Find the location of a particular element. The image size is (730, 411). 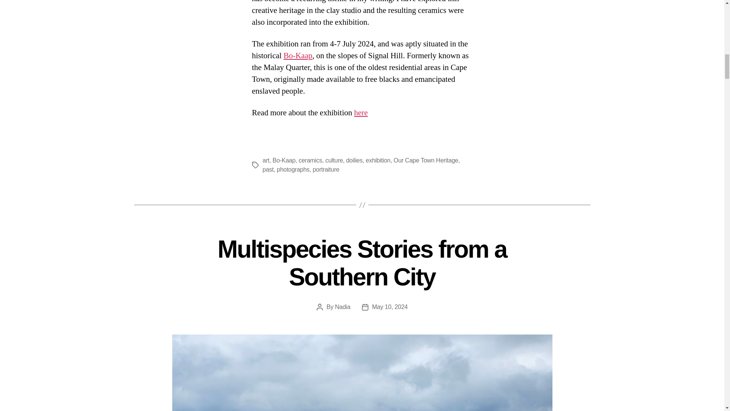

portraiture is located at coordinates (325, 169).